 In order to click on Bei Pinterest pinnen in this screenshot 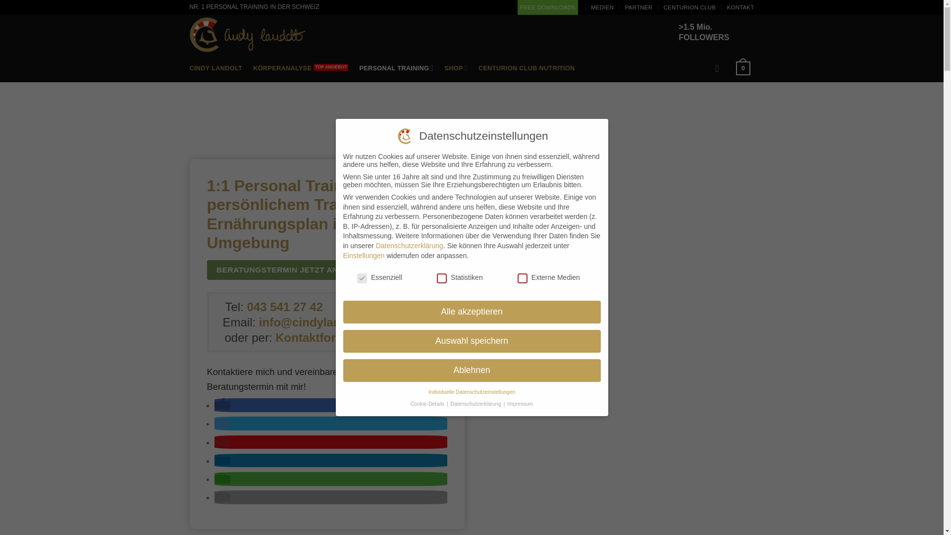, I will do `click(222, 443)`.